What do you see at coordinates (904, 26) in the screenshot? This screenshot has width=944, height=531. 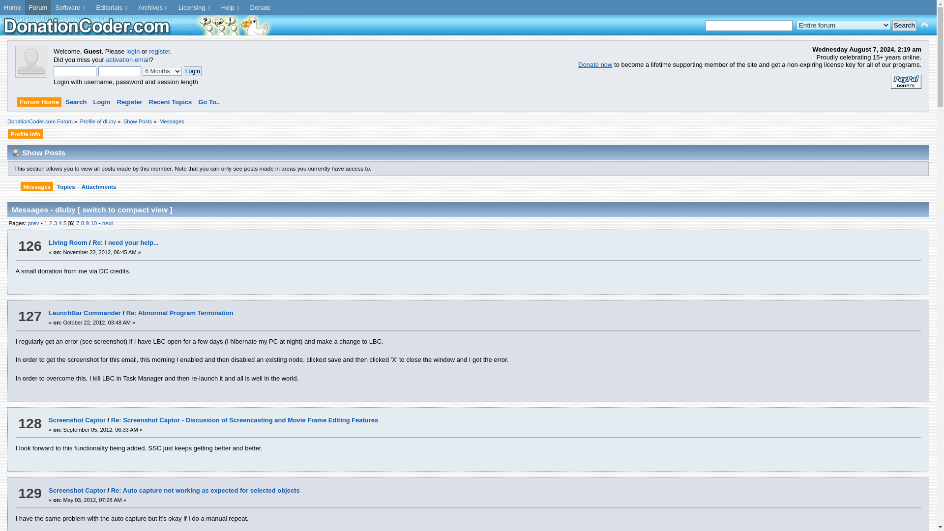 I see `Search` at bounding box center [904, 26].